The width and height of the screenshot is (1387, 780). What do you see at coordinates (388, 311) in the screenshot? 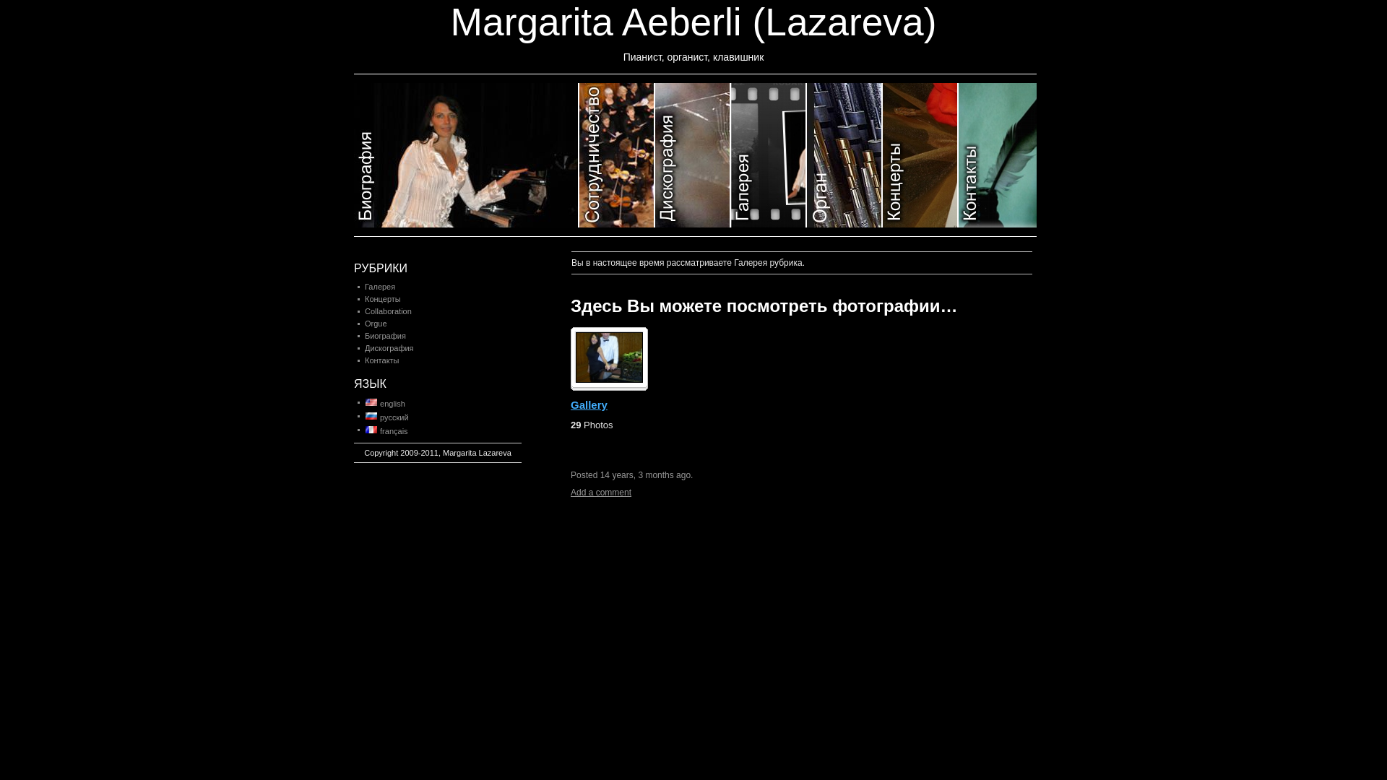
I see `Collaboration` at bounding box center [388, 311].